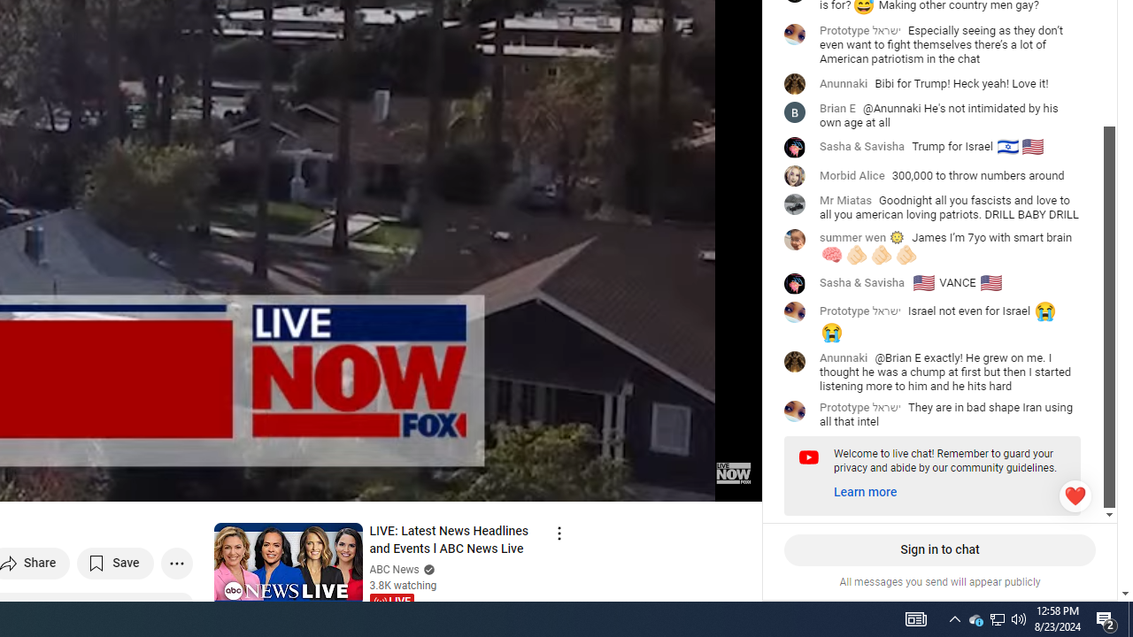 This screenshot has height=637, width=1133. What do you see at coordinates (559, 533) in the screenshot?
I see `Action menu` at bounding box center [559, 533].